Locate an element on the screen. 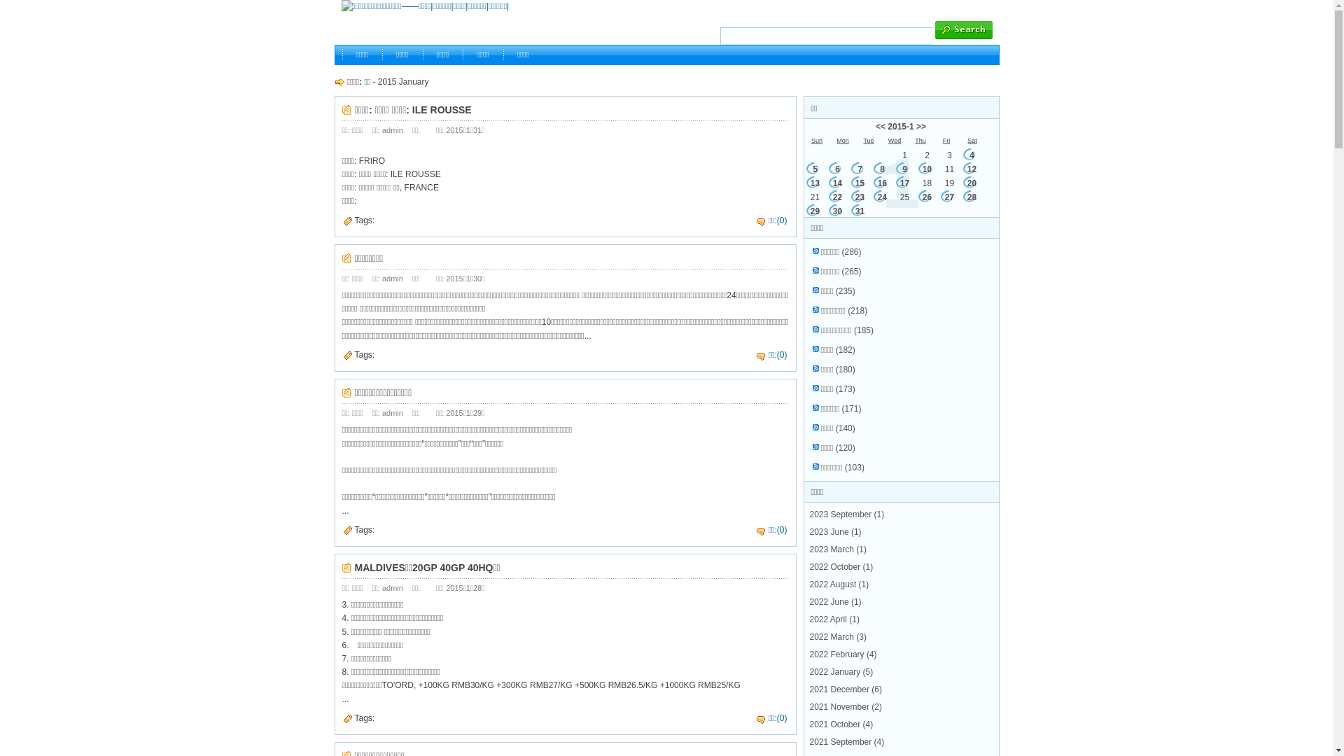  2022 February (4) is located at coordinates (843, 654).